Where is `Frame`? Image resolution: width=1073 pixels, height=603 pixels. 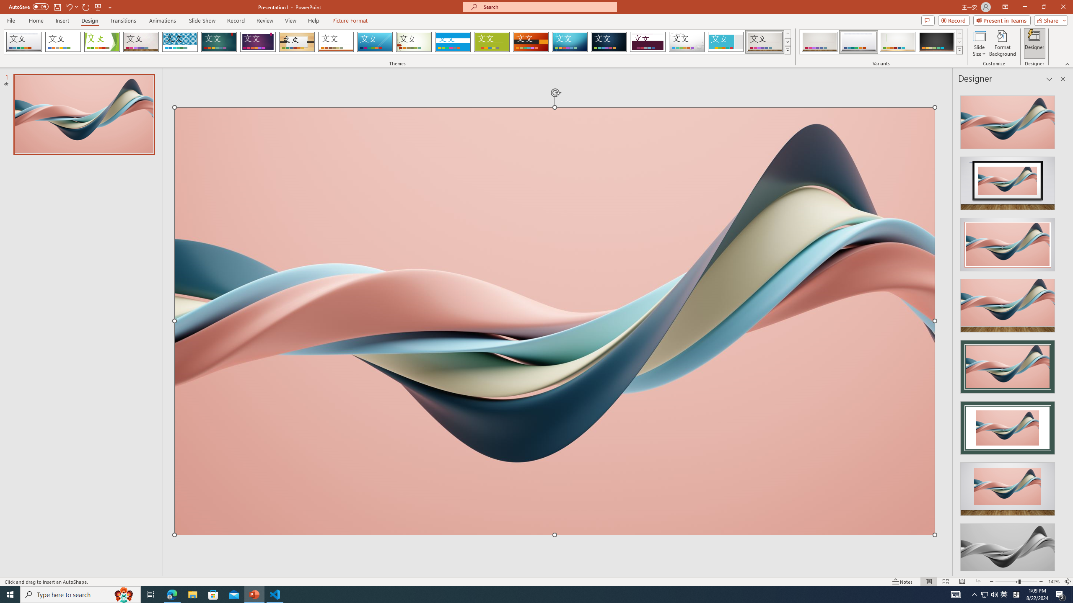
Frame is located at coordinates (726, 42).